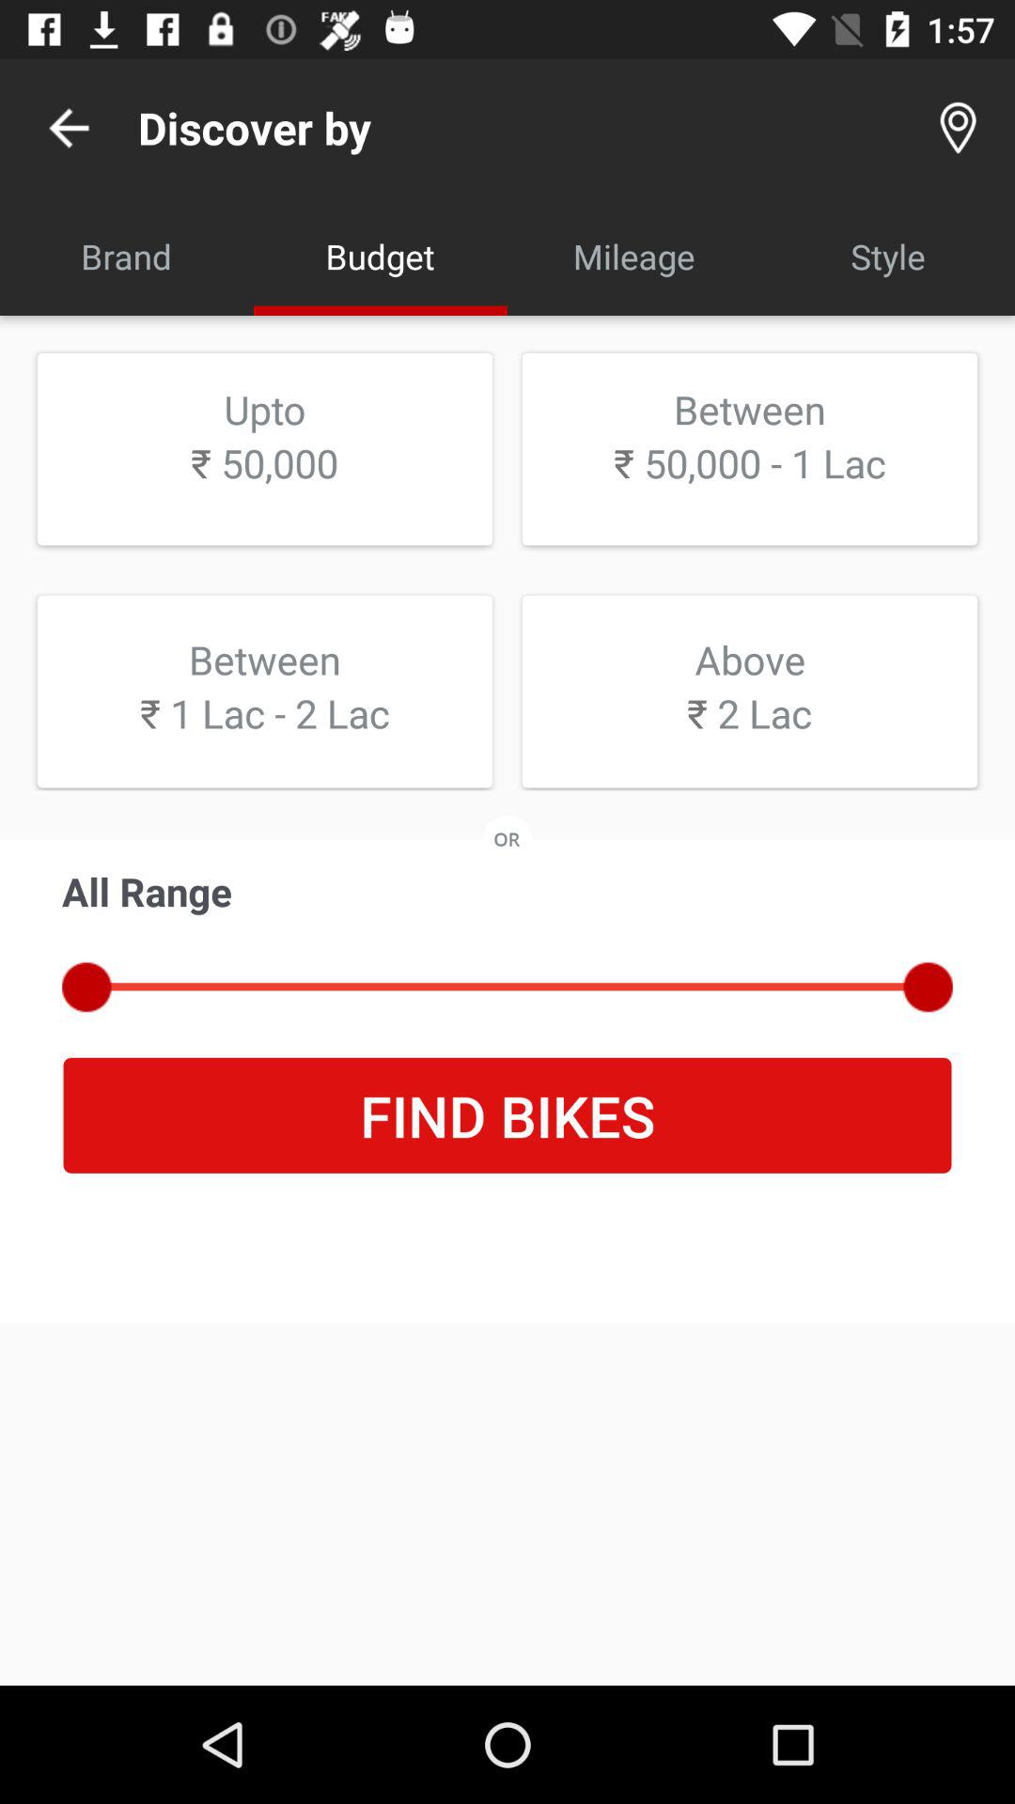 This screenshot has width=1015, height=1804. What do you see at coordinates (69, 128) in the screenshot?
I see `launch icon next to the discover by item` at bounding box center [69, 128].